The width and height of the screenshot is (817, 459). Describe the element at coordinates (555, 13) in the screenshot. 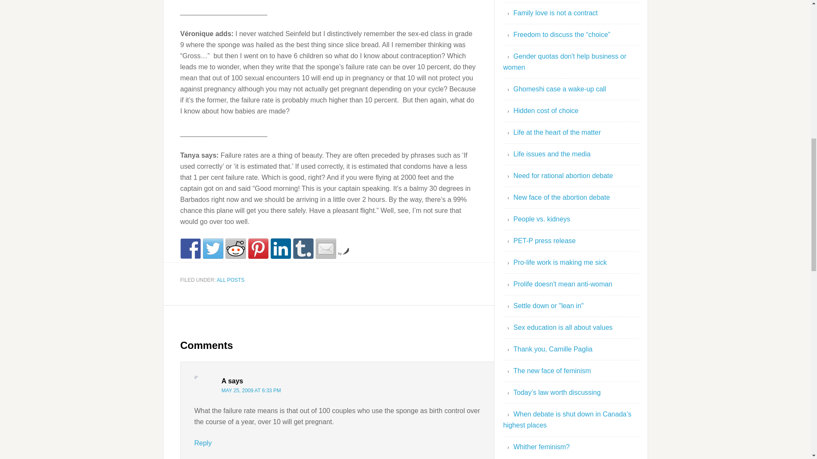

I see `Family love is not a contract` at that location.